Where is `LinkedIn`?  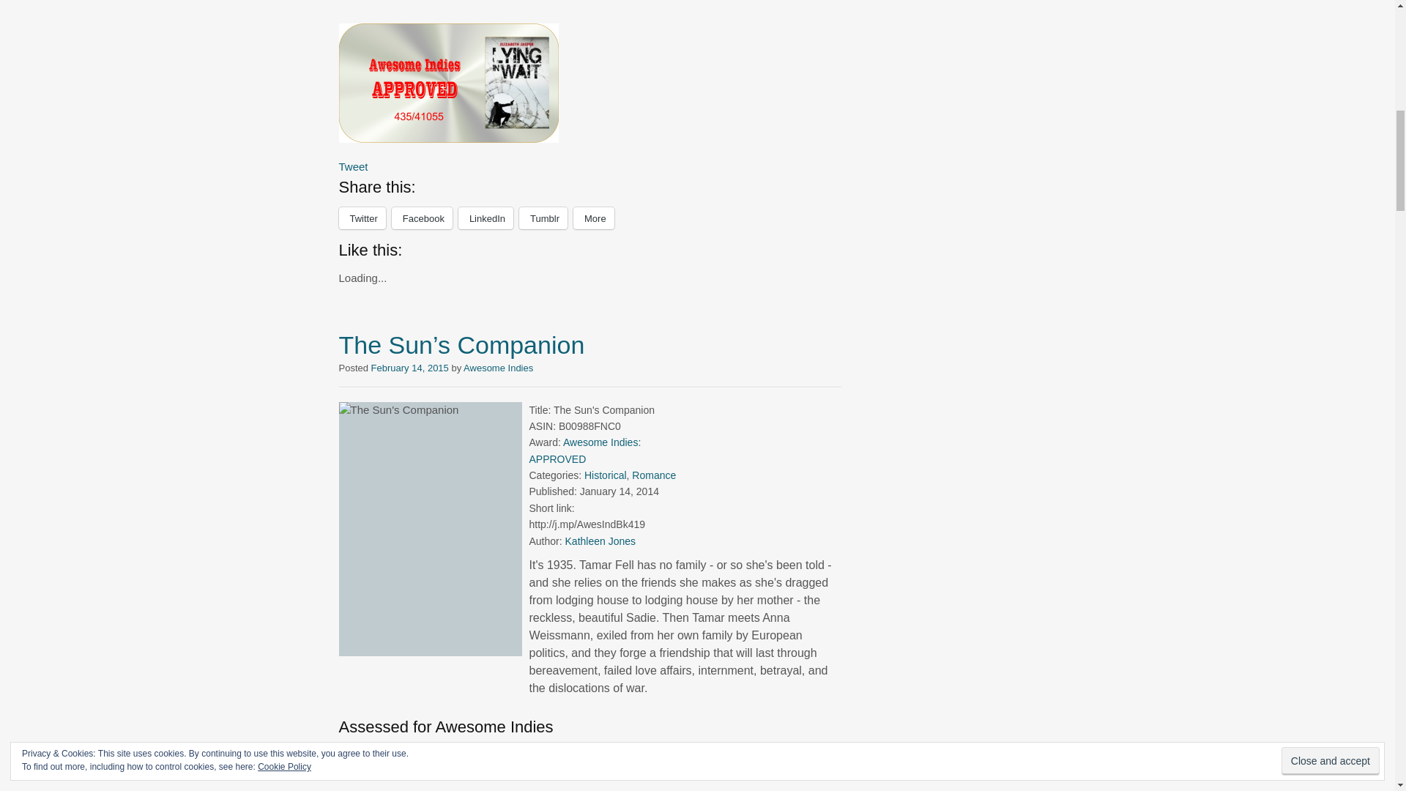 LinkedIn is located at coordinates (485, 218).